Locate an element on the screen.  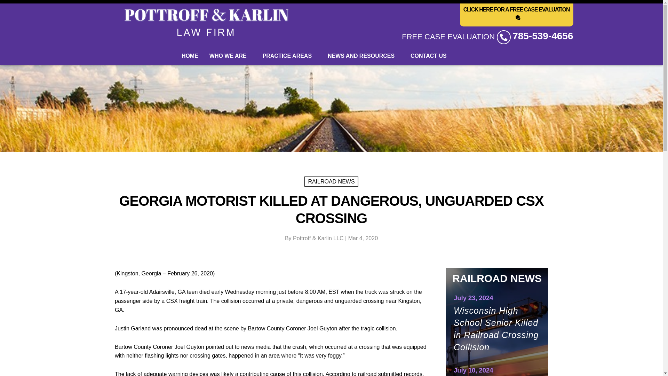
PRACTICE AREAS is located at coordinates (289, 56).